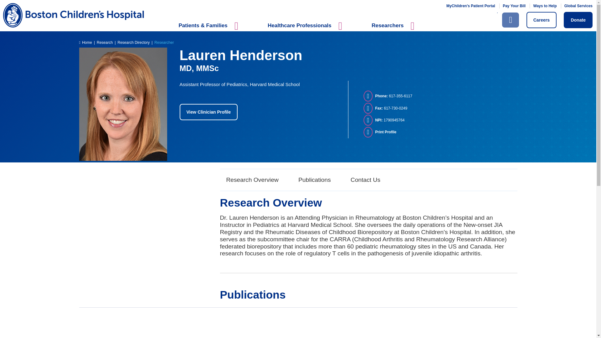  Describe the element at coordinates (394, 29) in the screenshot. I see `Expand menu Researchers` at that location.